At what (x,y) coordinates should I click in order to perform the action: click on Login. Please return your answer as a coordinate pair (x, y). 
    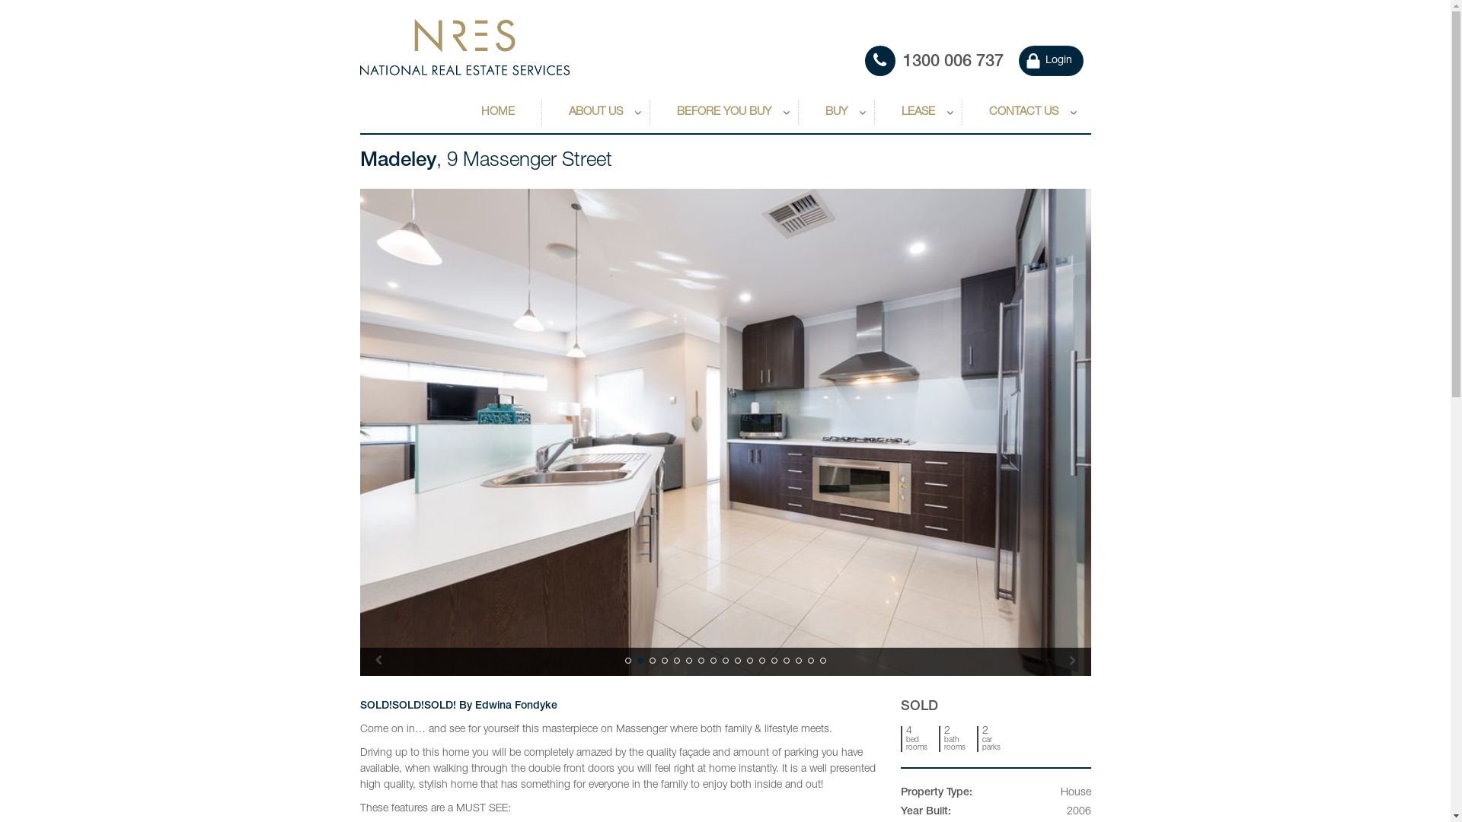
    Looking at the image, I should click on (1051, 61).